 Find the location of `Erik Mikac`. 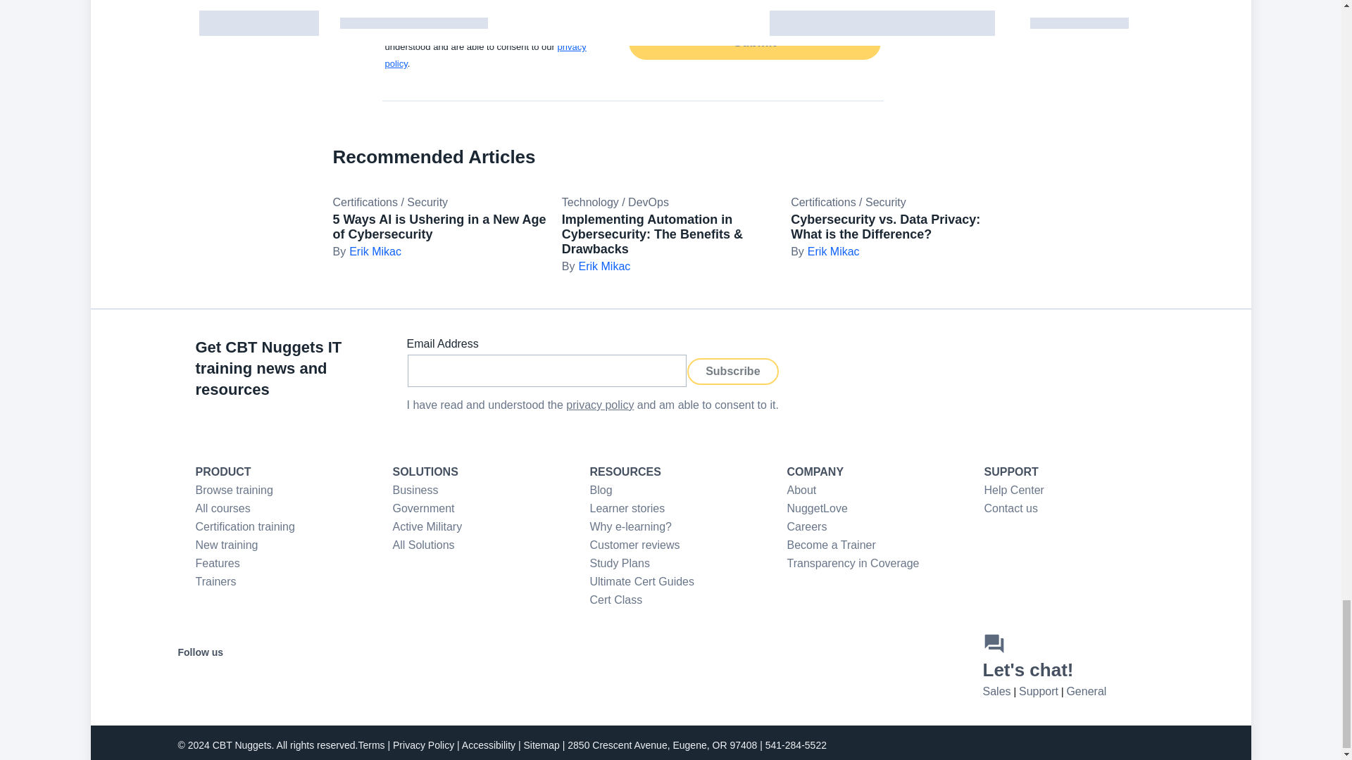

Erik Mikac is located at coordinates (596, 266).